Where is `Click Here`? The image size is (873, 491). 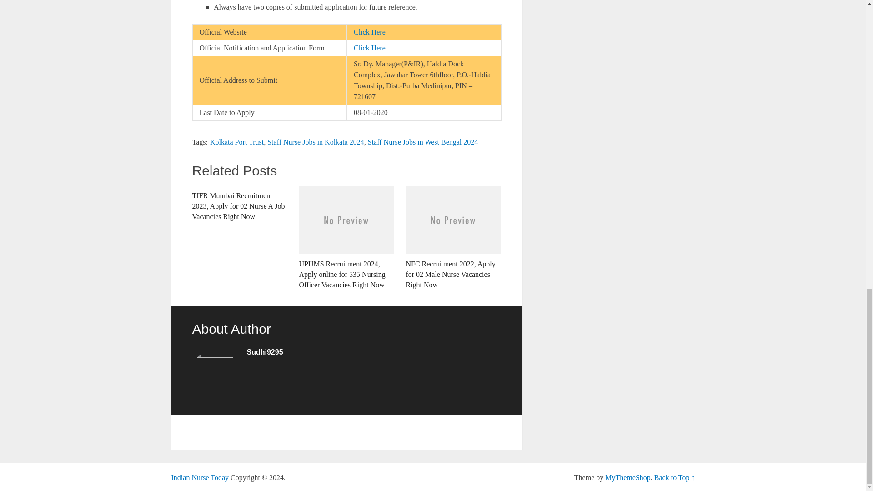 Click Here is located at coordinates (369, 48).